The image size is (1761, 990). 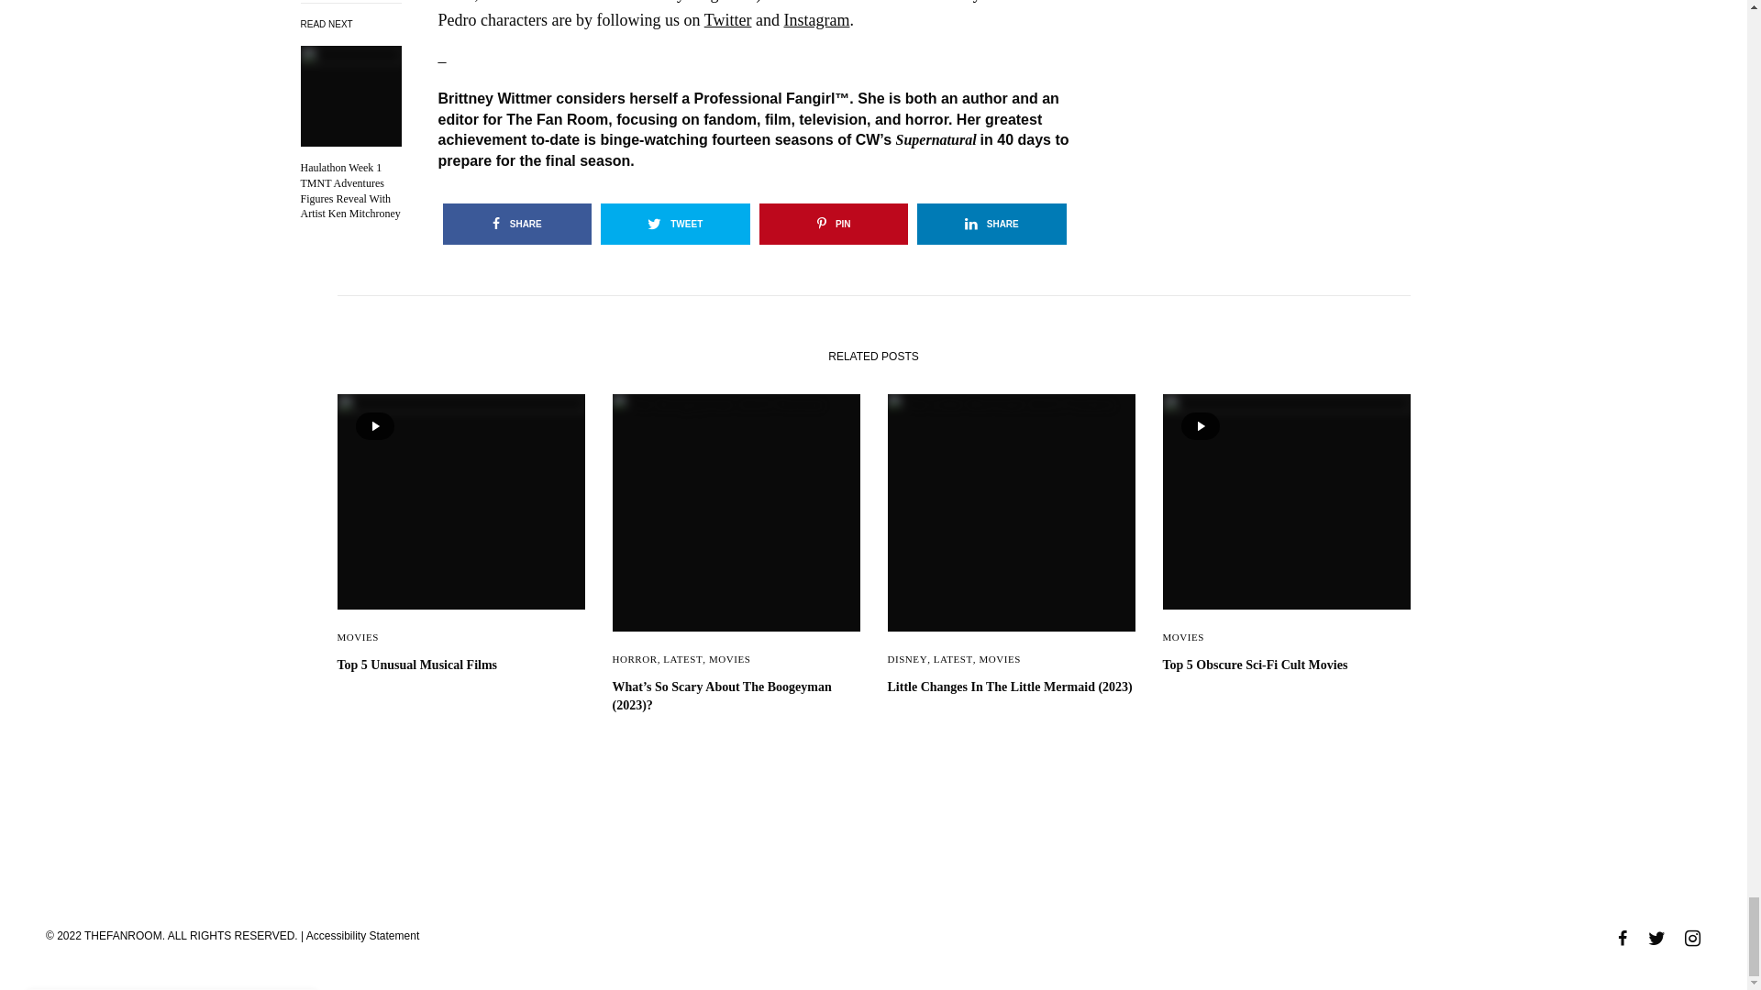 What do you see at coordinates (460, 665) in the screenshot?
I see `Top 5 Unusual Musical Films` at bounding box center [460, 665].